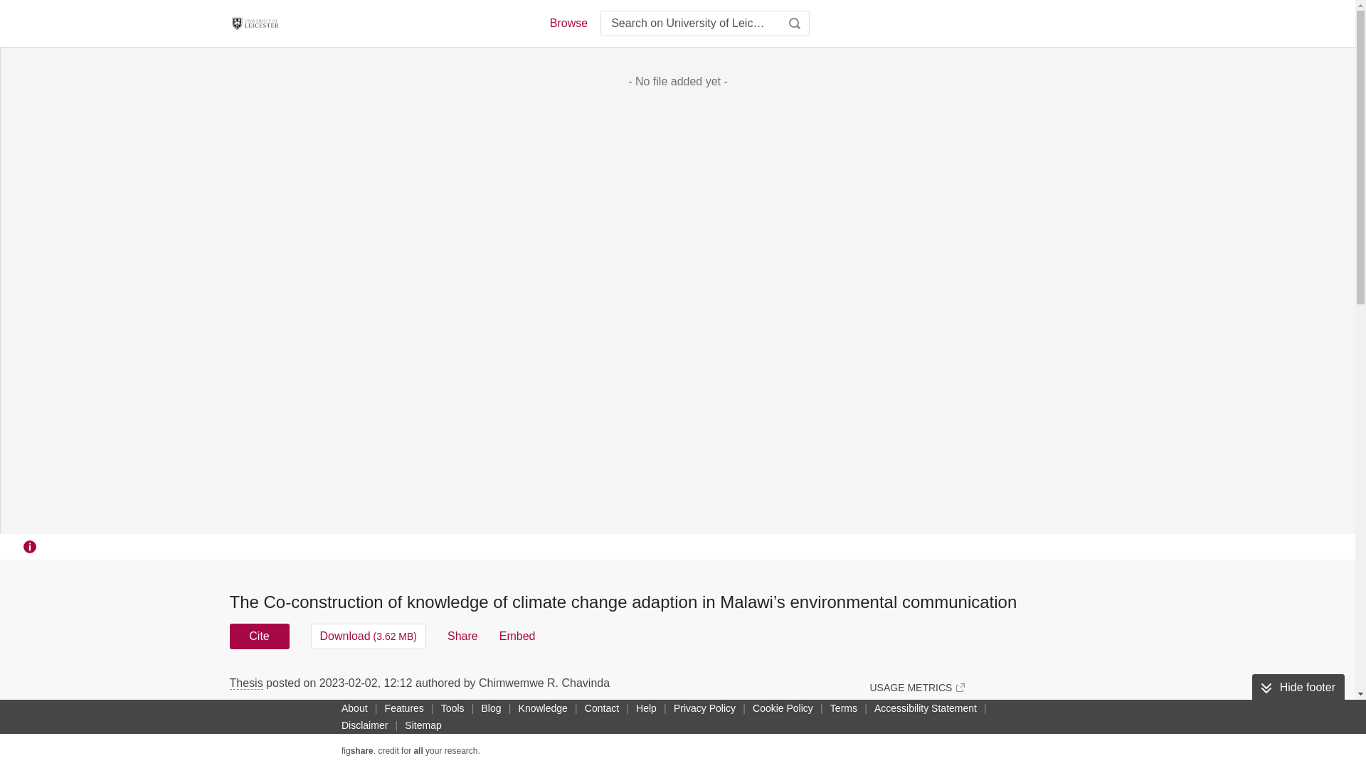 Image resolution: width=1366 pixels, height=768 pixels. Describe the element at coordinates (925, 708) in the screenshot. I see `Accessibility Statement` at that location.